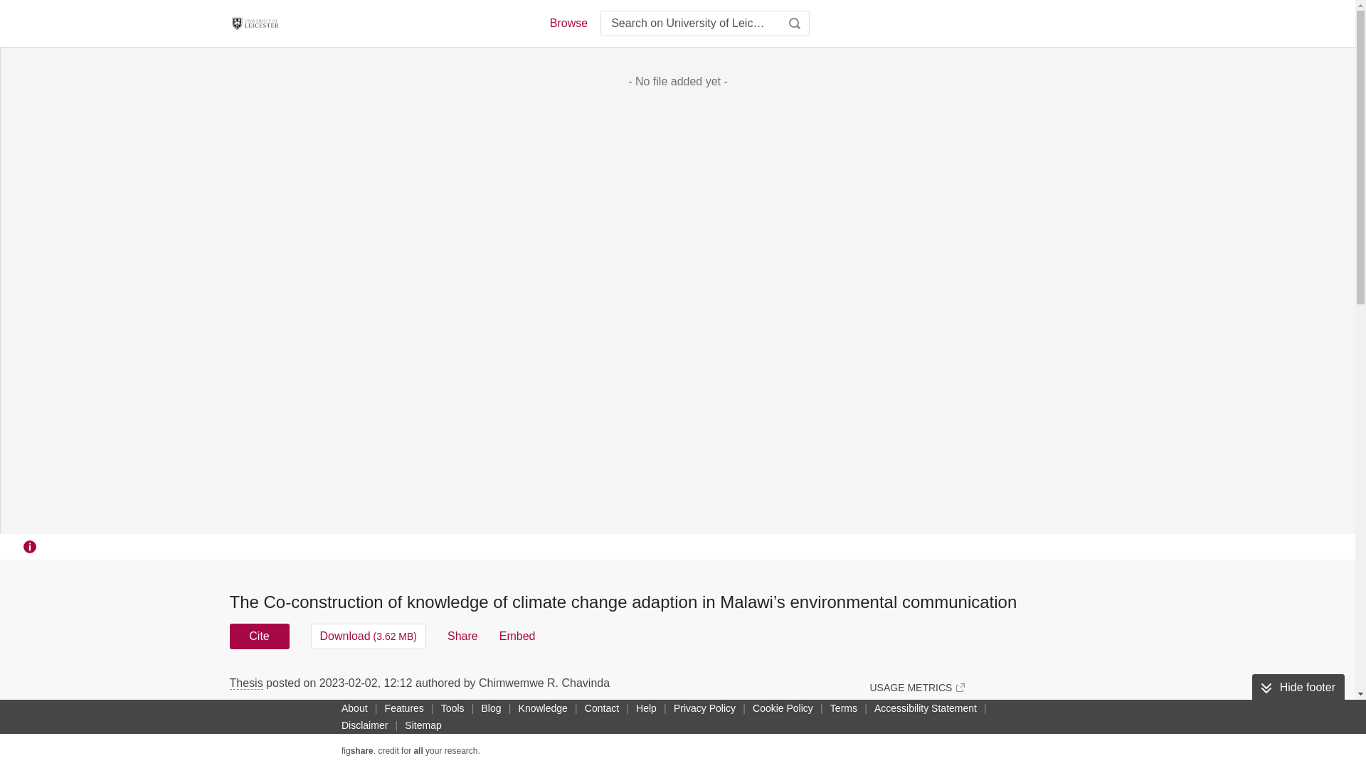 Image resolution: width=1366 pixels, height=768 pixels. Describe the element at coordinates (925, 708) in the screenshot. I see `Accessibility Statement` at that location.